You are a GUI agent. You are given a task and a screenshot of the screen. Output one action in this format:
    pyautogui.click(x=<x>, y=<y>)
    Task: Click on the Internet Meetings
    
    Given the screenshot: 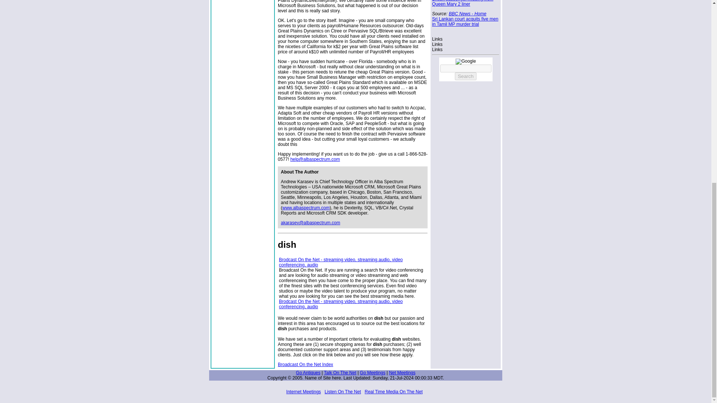 What is the action you would take?
    pyautogui.click(x=304, y=392)
    